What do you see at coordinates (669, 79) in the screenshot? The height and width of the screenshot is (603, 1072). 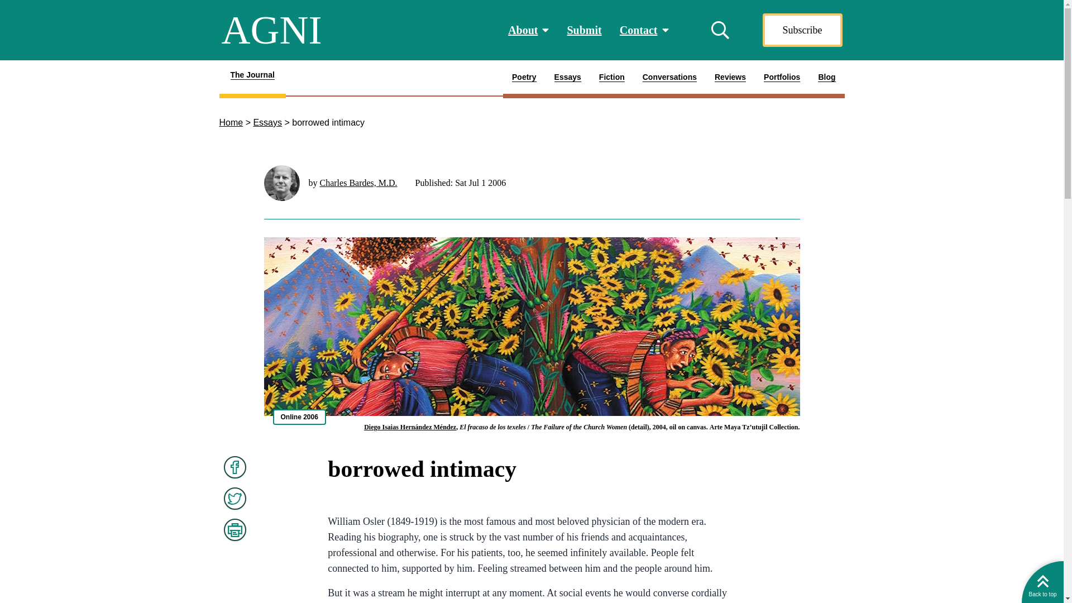 I see `Home` at bounding box center [669, 79].